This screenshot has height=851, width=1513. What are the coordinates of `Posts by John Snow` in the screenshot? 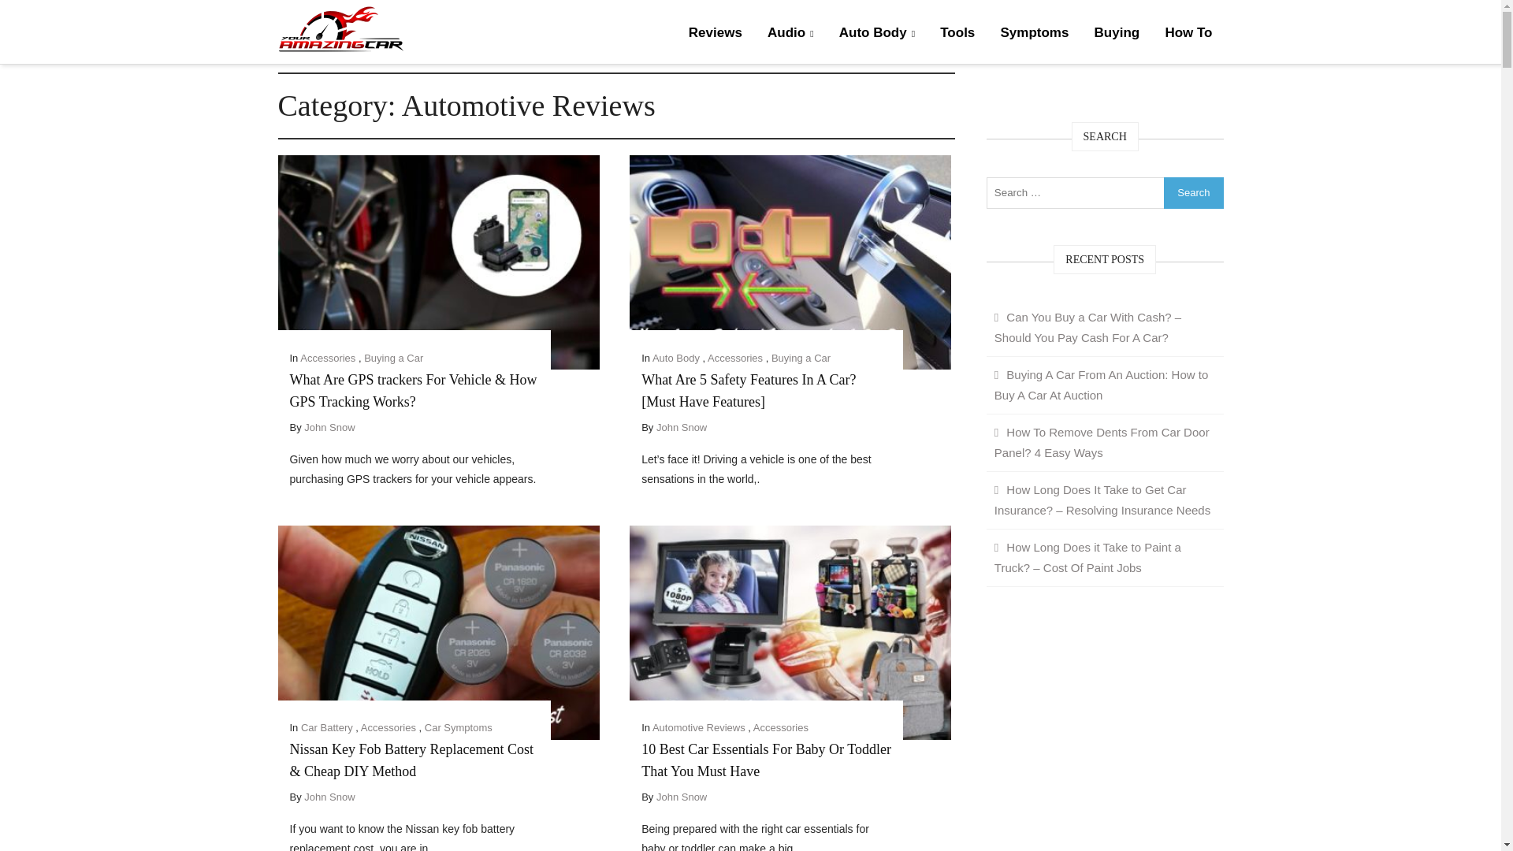 It's located at (329, 427).